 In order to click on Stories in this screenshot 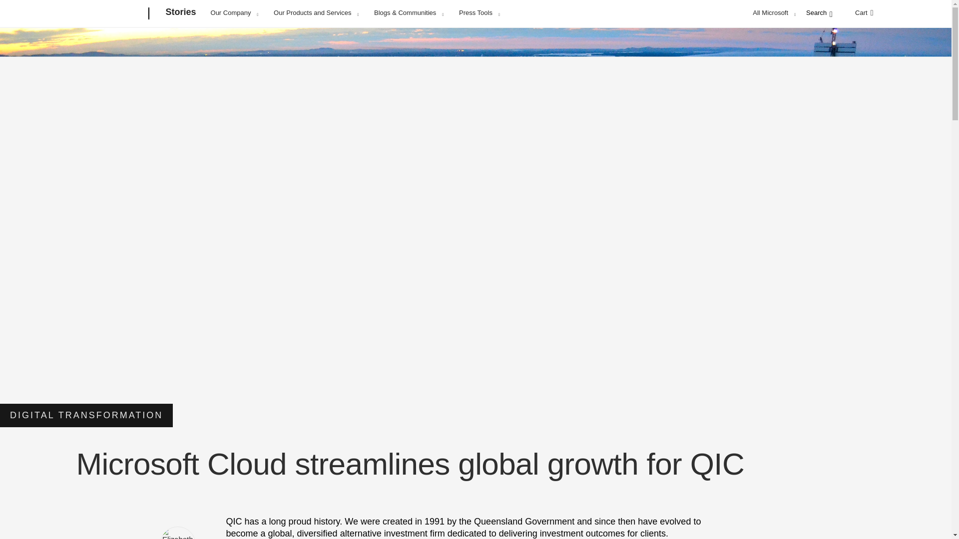, I will do `click(181, 14)`.